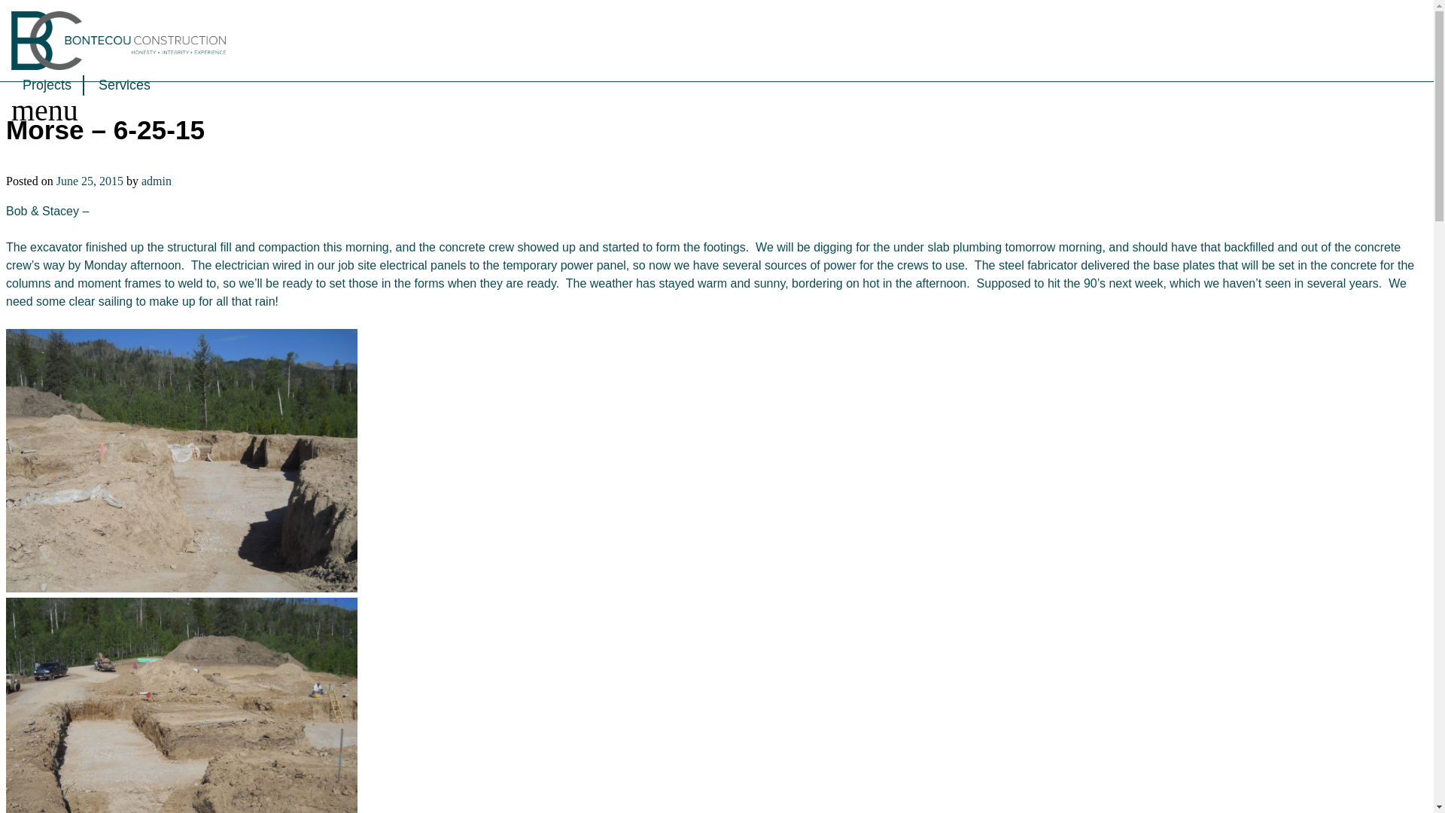  I want to click on June 25, 2015, so click(89, 181).